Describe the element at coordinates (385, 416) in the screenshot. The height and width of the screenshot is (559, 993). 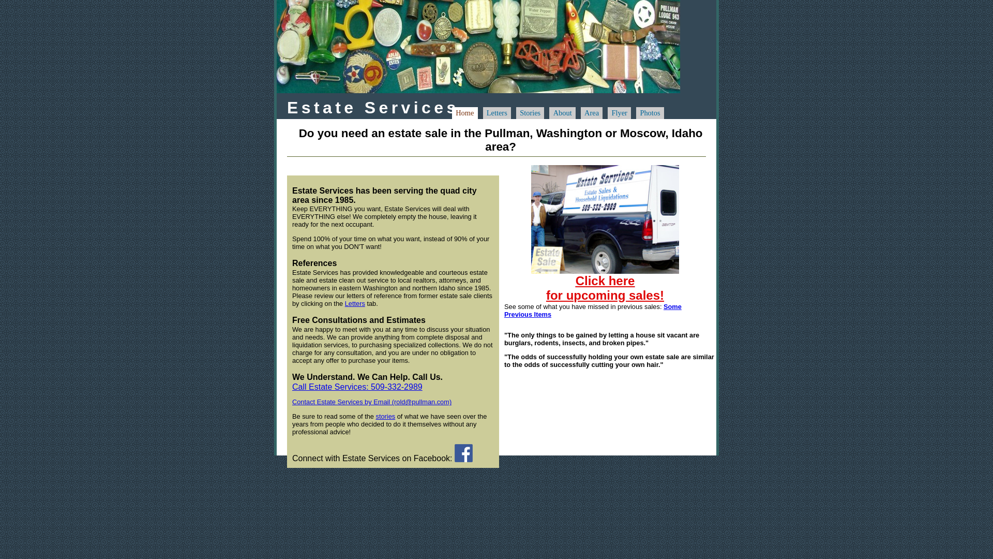
I see `Some Previous Items` at that location.